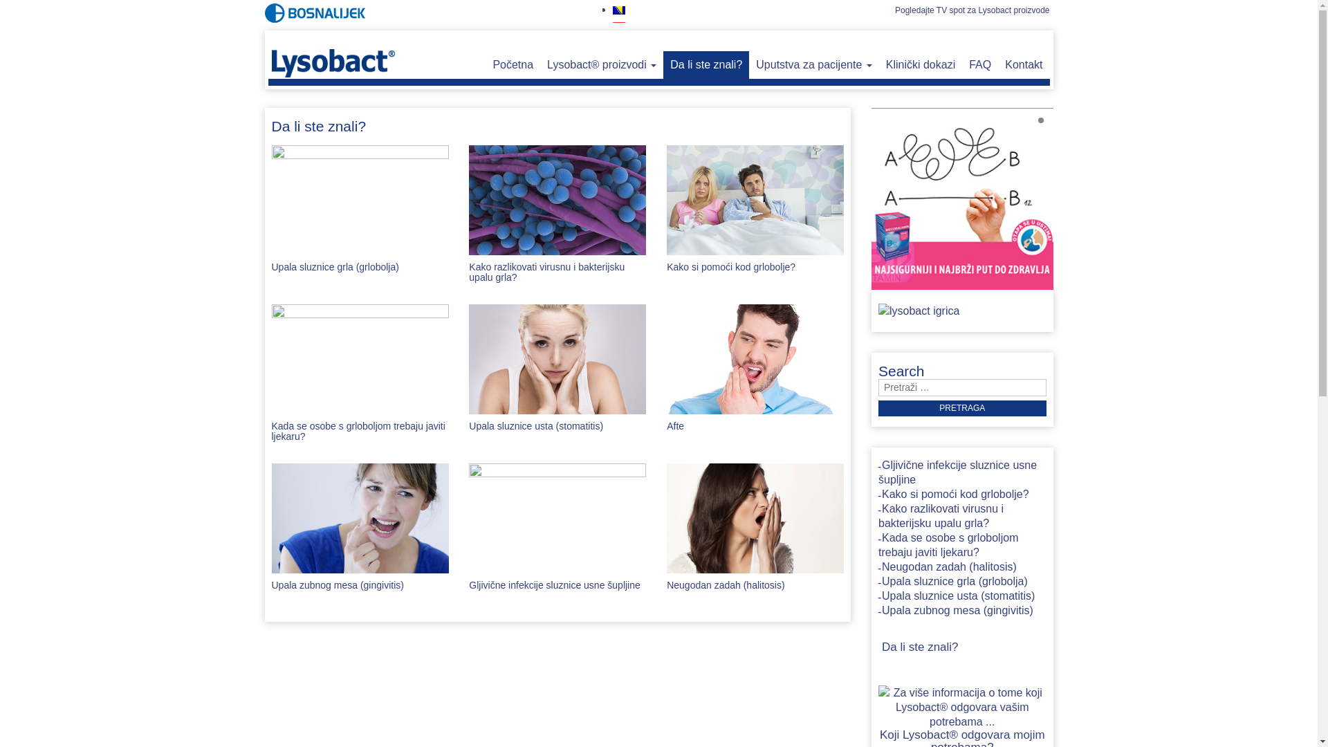 Image resolution: width=1328 pixels, height=747 pixels. I want to click on Upala zubnog mesa (gingivitis), so click(338, 585).